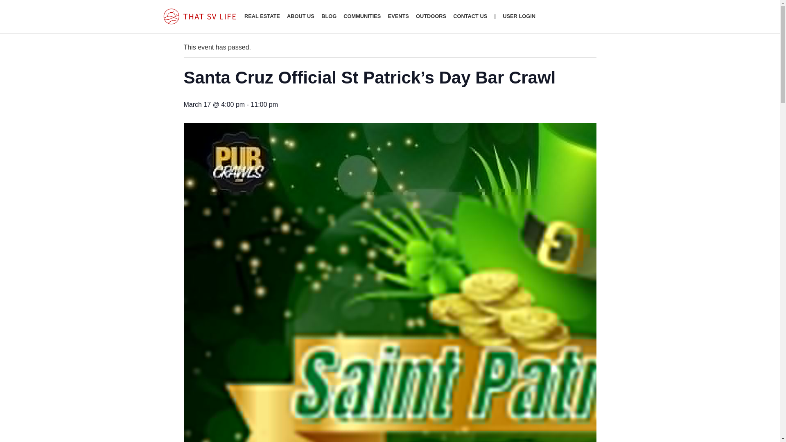 This screenshot has width=786, height=442. Describe the element at coordinates (362, 17) in the screenshot. I see `COMMUNITIES` at that location.